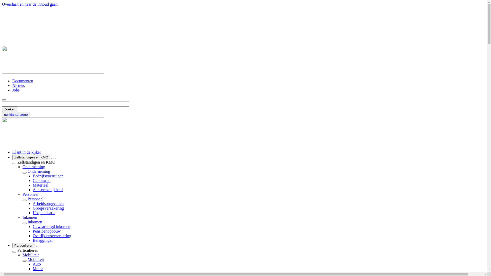 The height and width of the screenshot is (276, 491). Describe the element at coordinates (41, 180) in the screenshot. I see `Gebouwen` at that location.